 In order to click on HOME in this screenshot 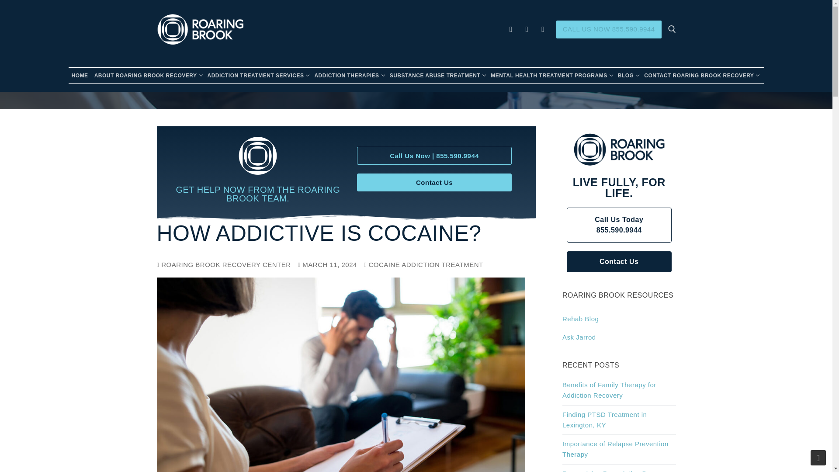, I will do `click(526, 29)`.